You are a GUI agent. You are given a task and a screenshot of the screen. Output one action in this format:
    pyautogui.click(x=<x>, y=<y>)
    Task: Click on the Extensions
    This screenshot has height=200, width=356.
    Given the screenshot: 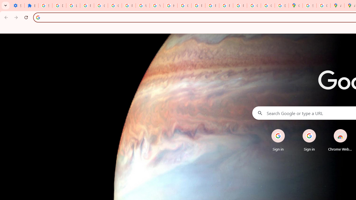 What is the action you would take?
    pyautogui.click(x=31, y=6)
    